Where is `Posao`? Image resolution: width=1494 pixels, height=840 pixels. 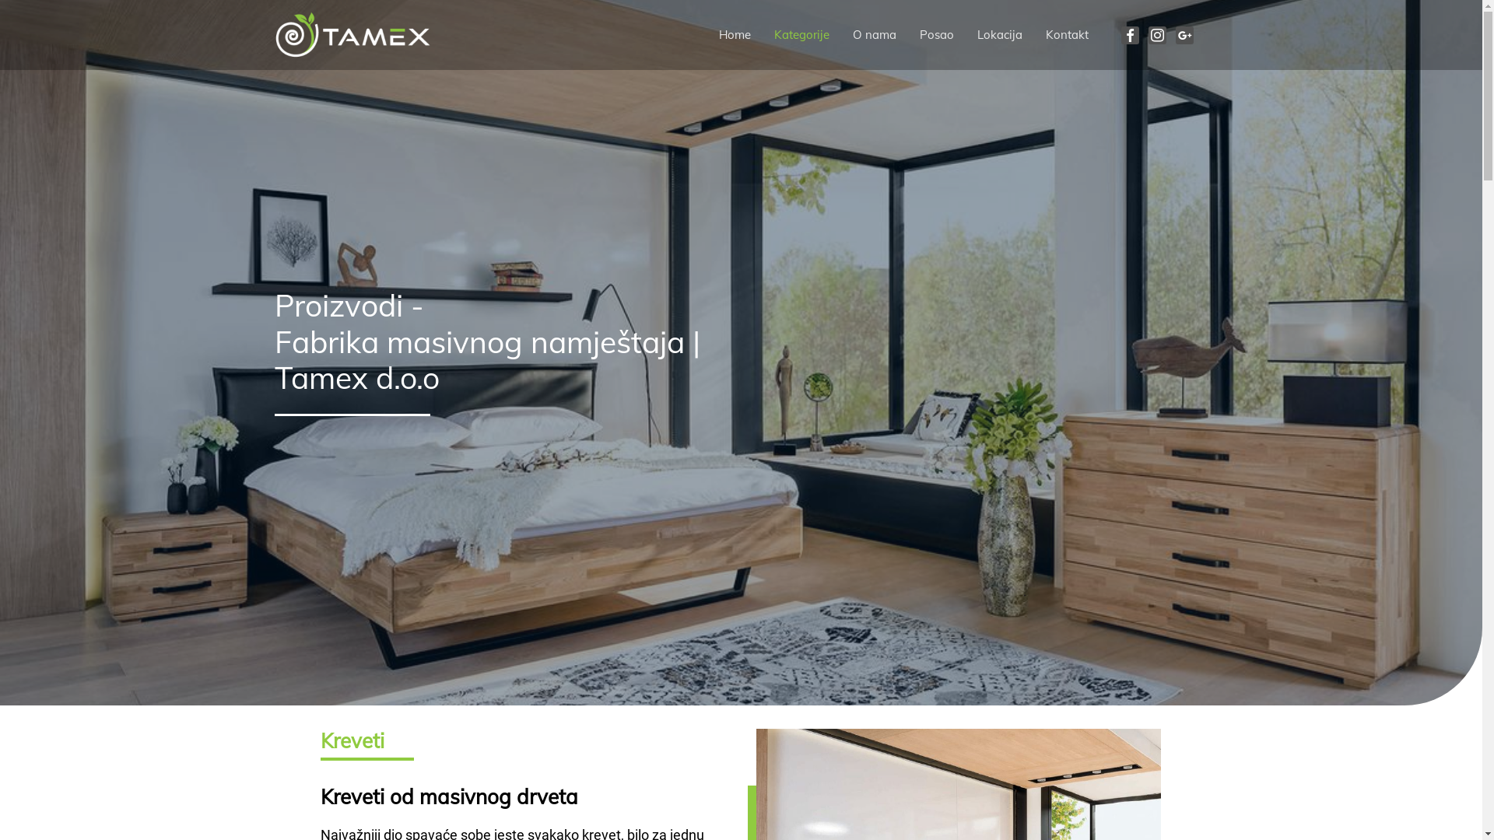
Posao is located at coordinates (937, 35).